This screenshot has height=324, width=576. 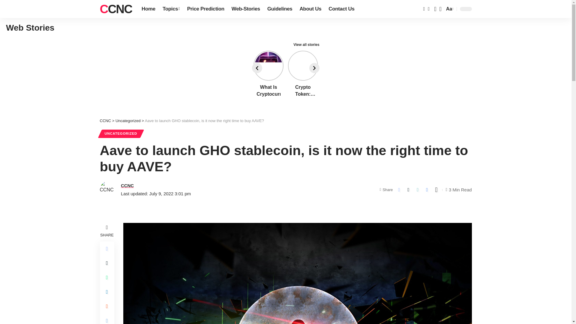 I want to click on Price Prediction, so click(x=206, y=9).